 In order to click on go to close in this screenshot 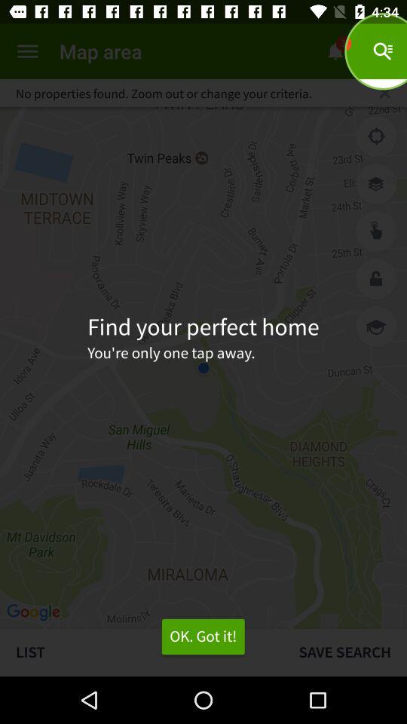, I will do `click(384, 93)`.